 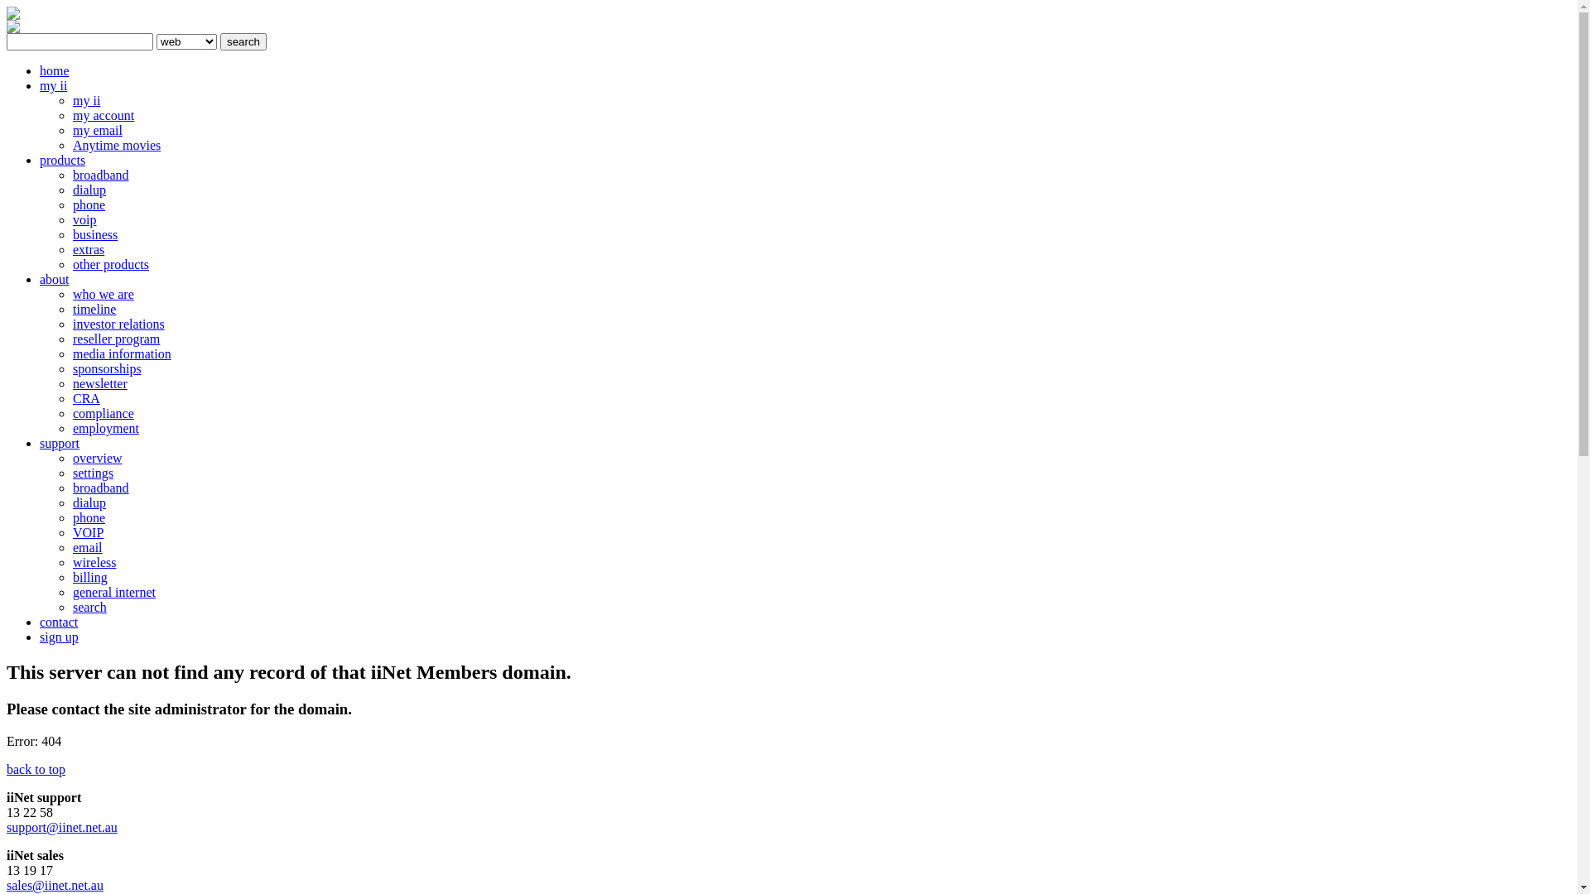 I want to click on billing, so click(x=90, y=578).